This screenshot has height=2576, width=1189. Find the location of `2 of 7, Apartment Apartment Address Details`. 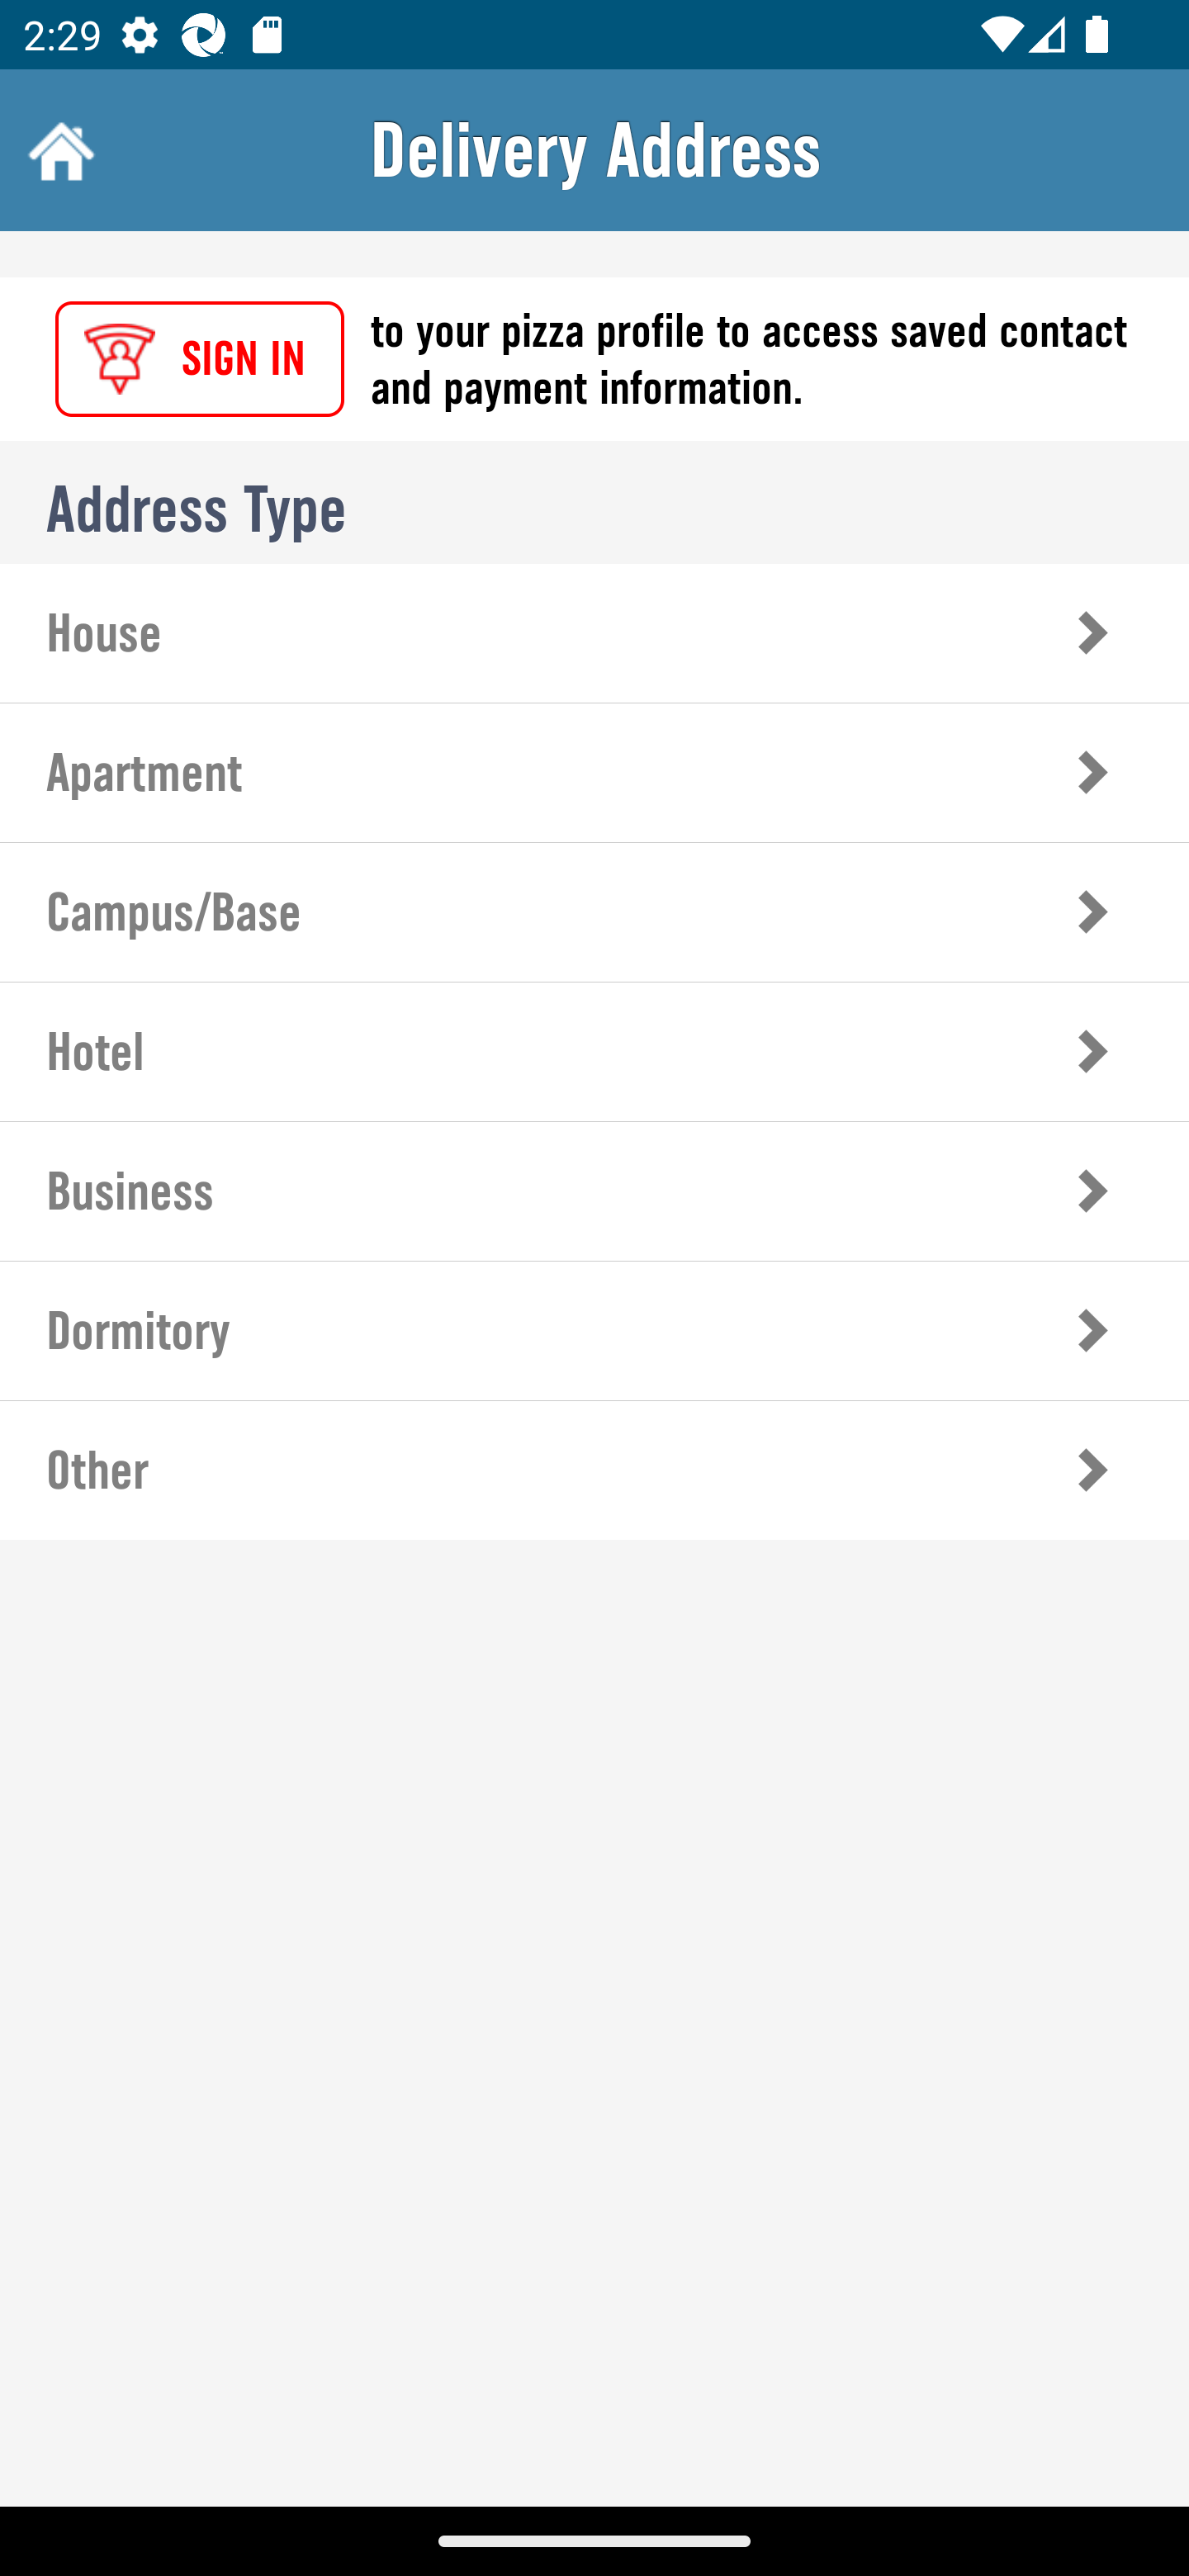

2 of 7, Apartment Apartment Address Details is located at coordinates (594, 773).